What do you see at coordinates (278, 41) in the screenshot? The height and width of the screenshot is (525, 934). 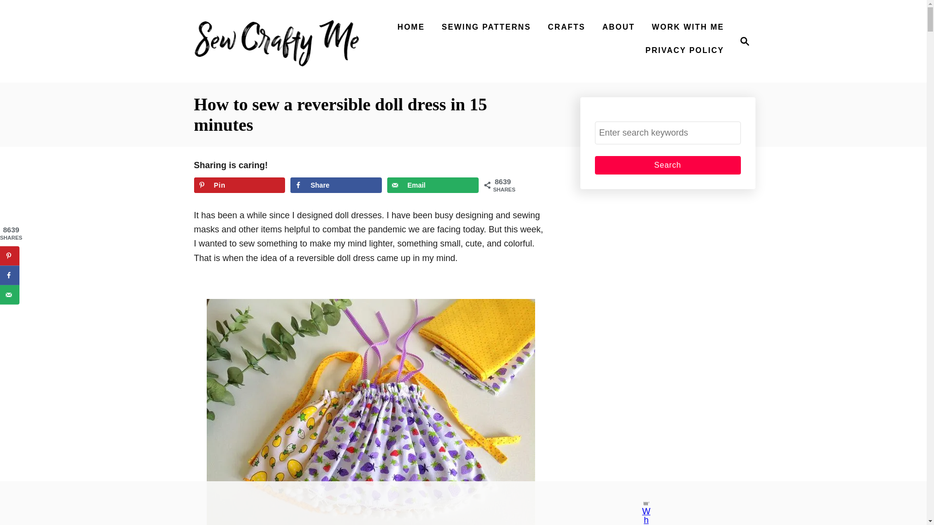 I see `WORK WITH ME` at bounding box center [278, 41].